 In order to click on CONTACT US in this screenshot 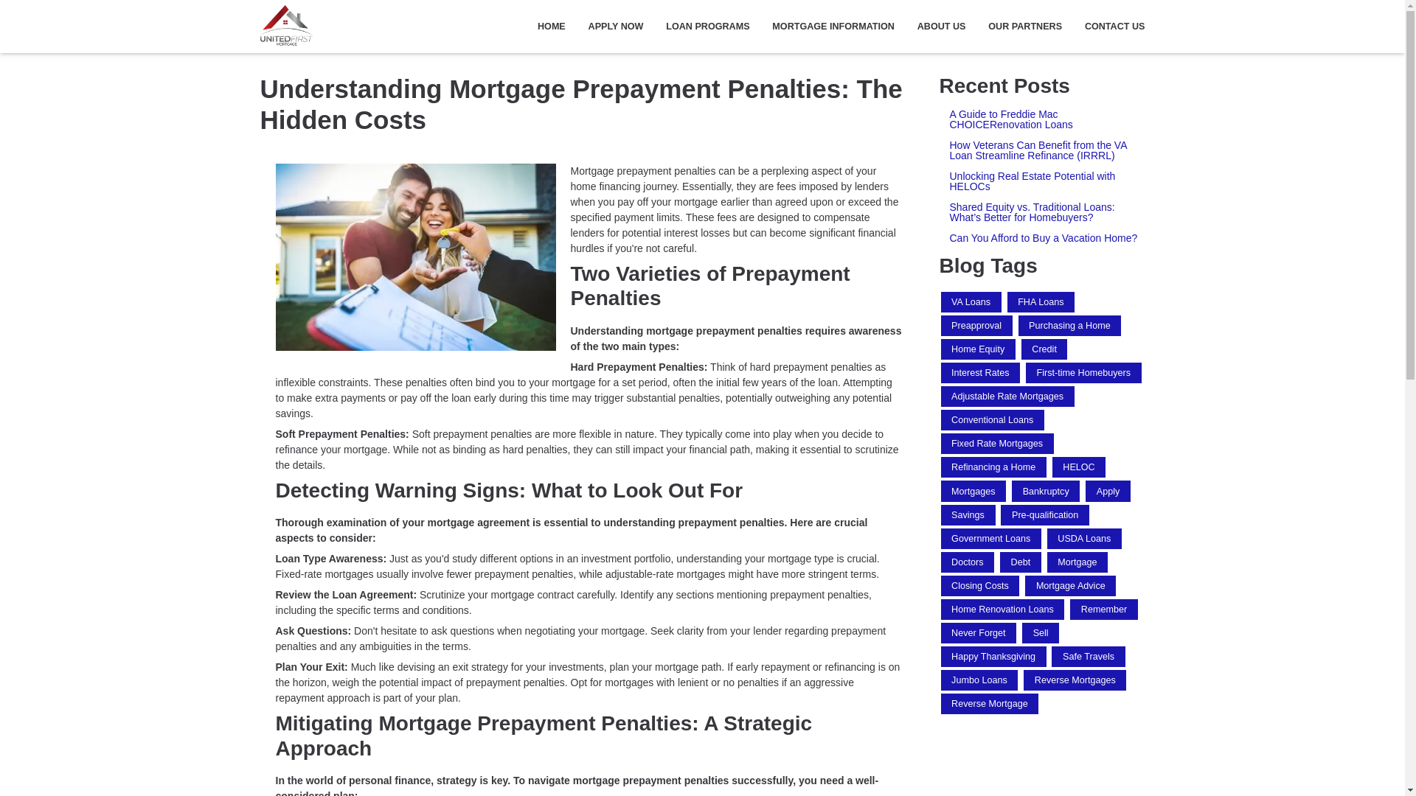, I will do `click(1108, 27)`.